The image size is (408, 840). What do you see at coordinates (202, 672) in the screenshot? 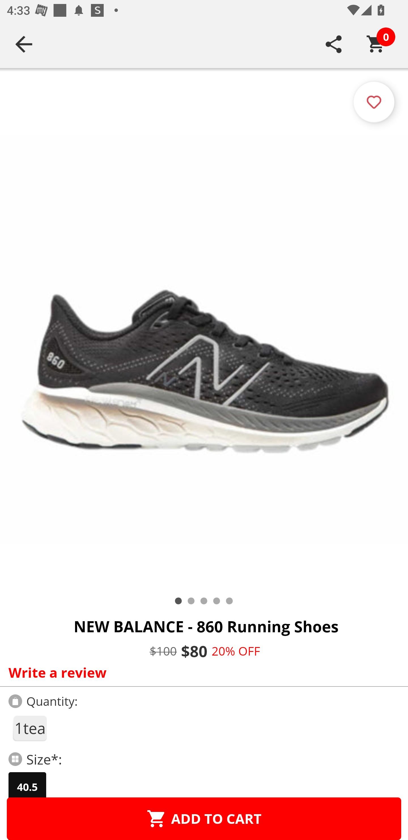
I see `Write a review` at bounding box center [202, 672].